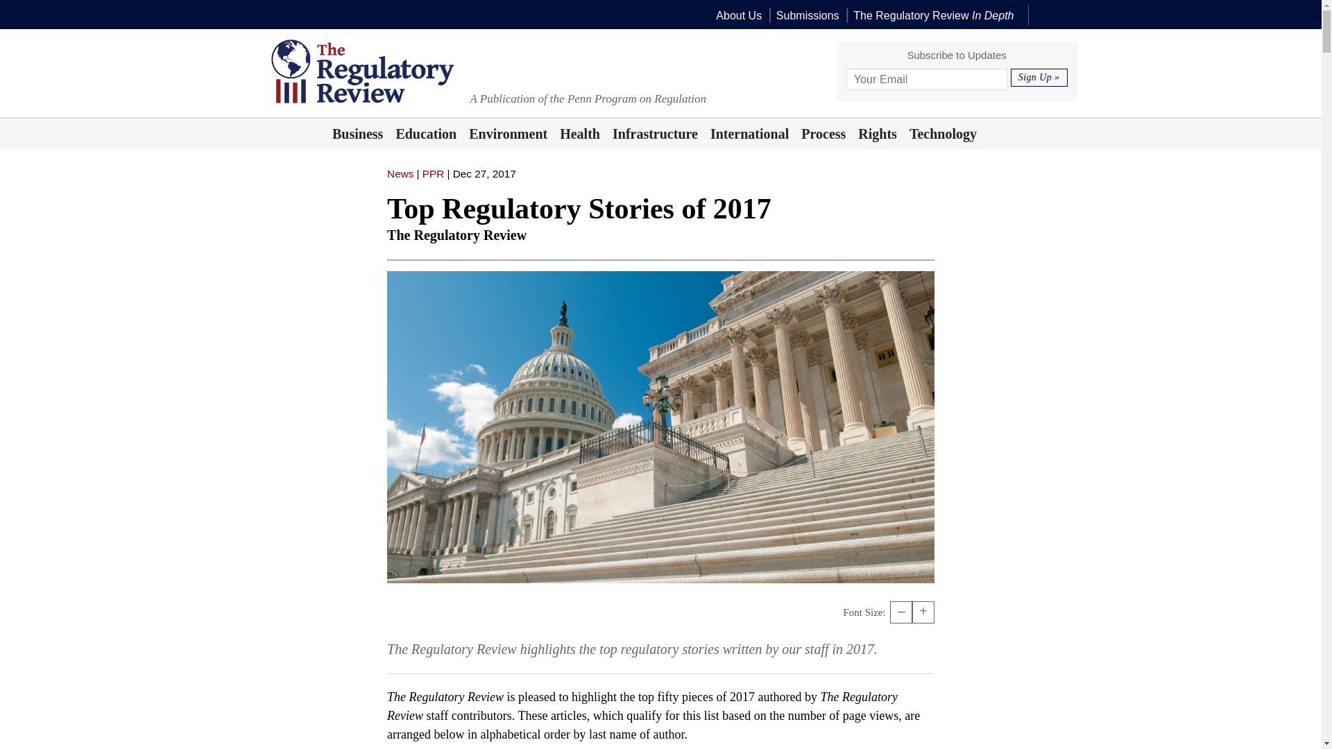  I want to click on A Publication of the Penn Program on Regulation, so click(588, 98).